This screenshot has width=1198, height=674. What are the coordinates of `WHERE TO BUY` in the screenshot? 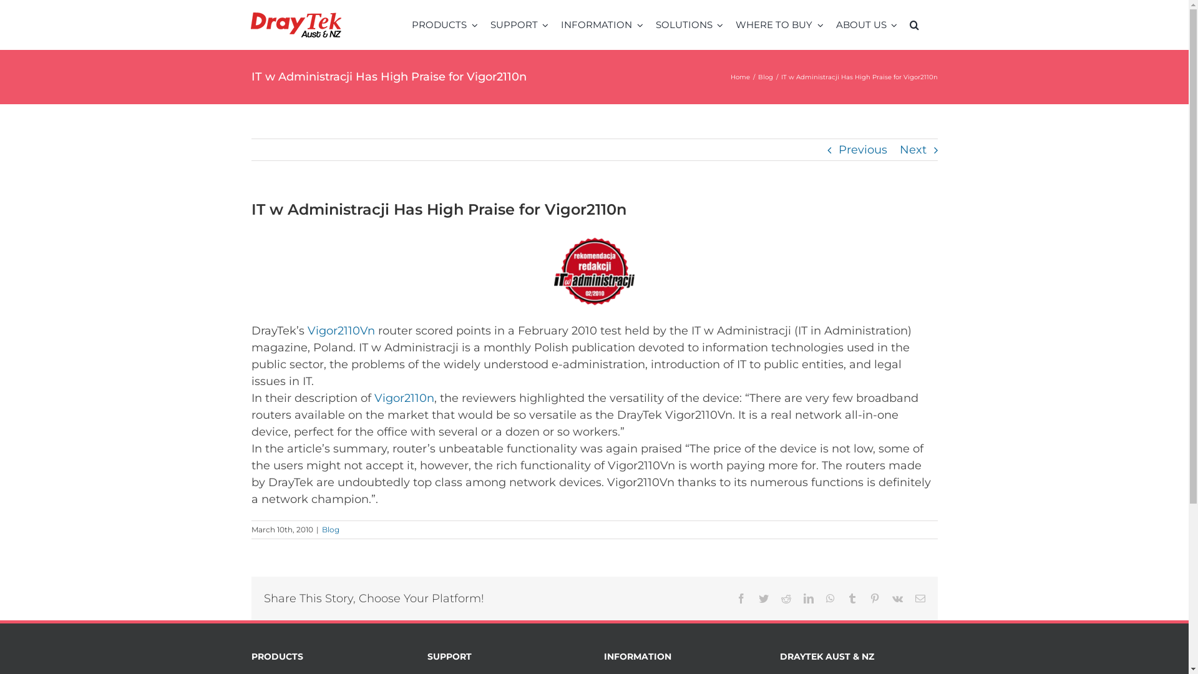 It's located at (780, 25).